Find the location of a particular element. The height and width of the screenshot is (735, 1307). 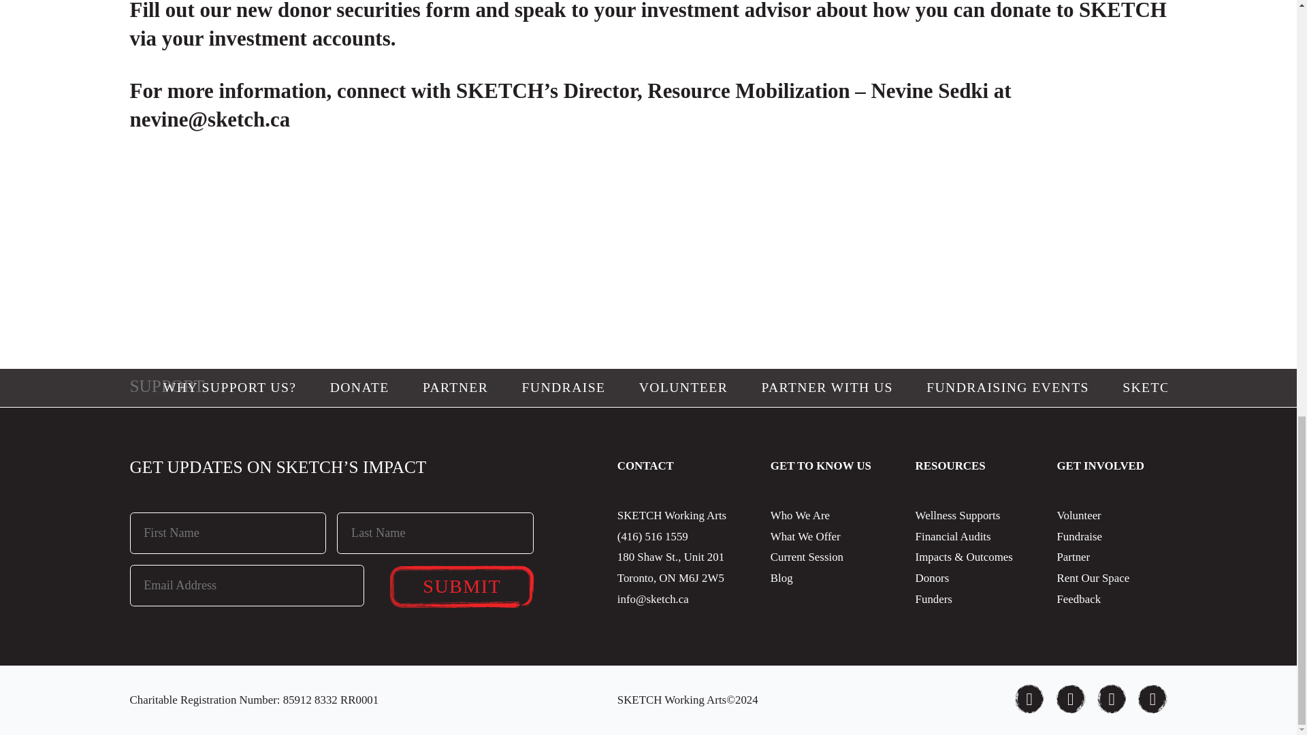

WHY SUPPORT US? is located at coordinates (230, 388).